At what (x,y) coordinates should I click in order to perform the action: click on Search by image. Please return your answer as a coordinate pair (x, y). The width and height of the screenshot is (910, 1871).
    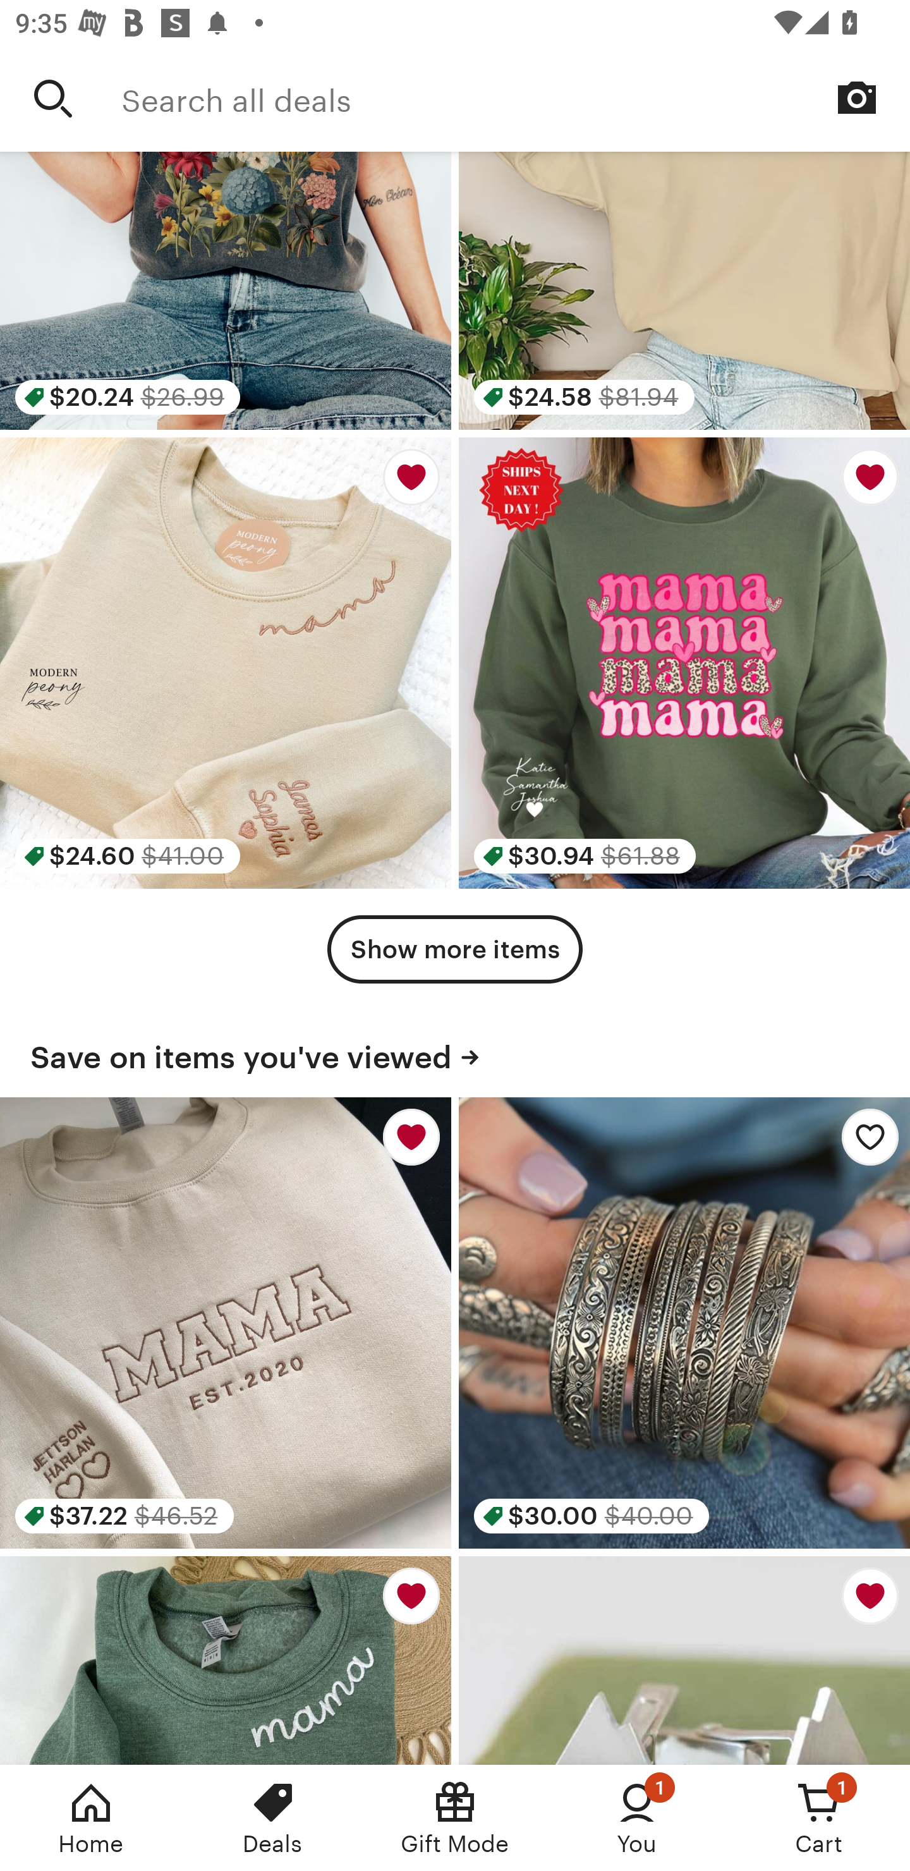
    Looking at the image, I should click on (857, 97).